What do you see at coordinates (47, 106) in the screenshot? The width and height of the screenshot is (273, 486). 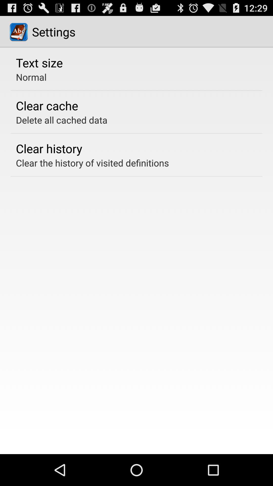 I see `jump to clear cache` at bounding box center [47, 106].